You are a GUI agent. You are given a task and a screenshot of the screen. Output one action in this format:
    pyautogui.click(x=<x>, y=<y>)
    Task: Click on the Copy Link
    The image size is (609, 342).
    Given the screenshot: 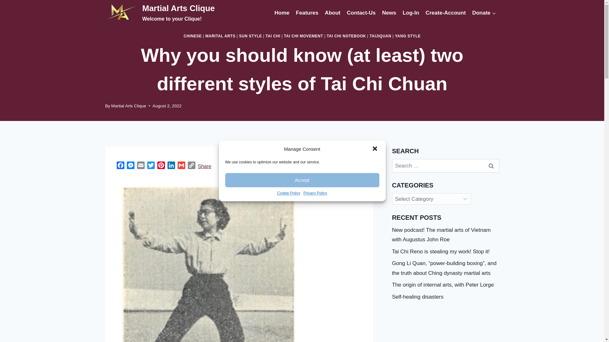 What is the action you would take?
    pyautogui.click(x=192, y=166)
    